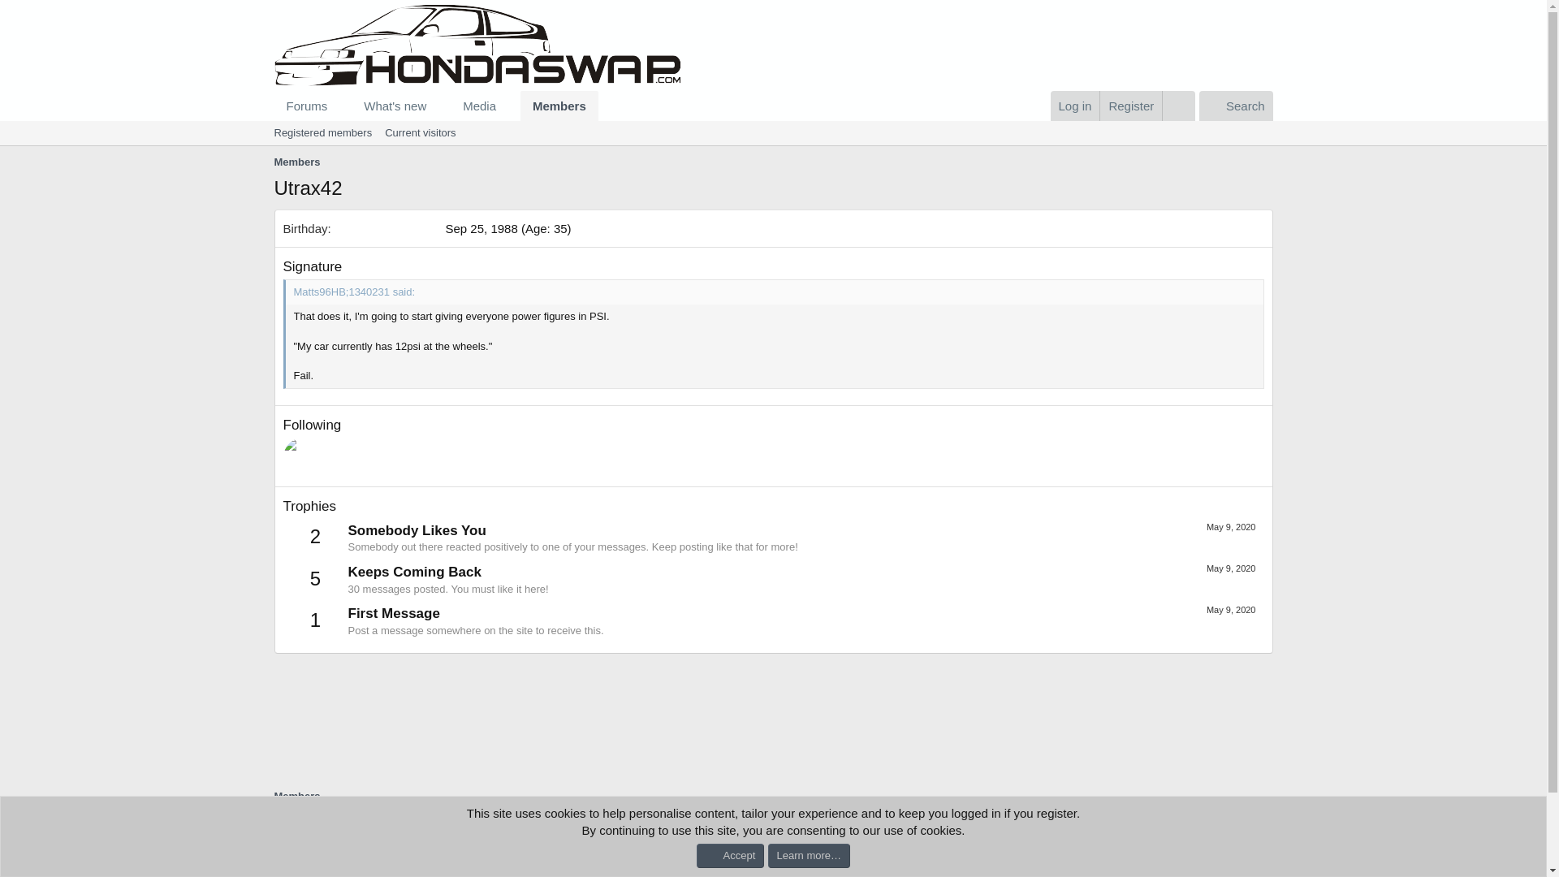  What do you see at coordinates (1263, 832) in the screenshot?
I see `RSS` at bounding box center [1263, 832].